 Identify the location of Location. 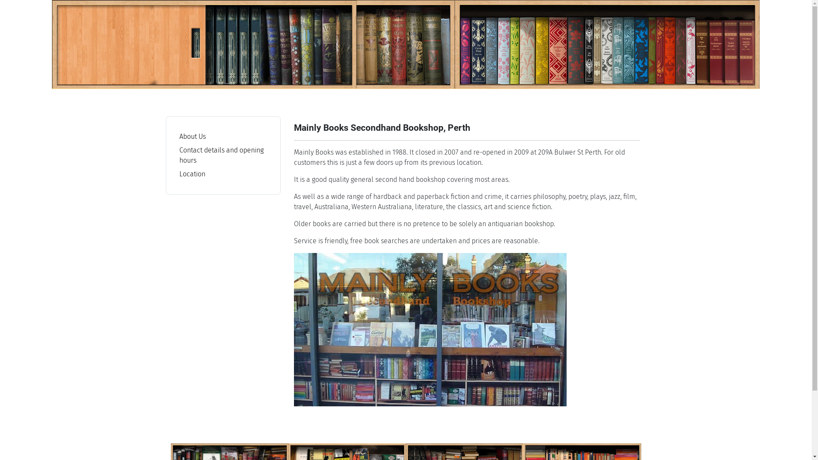
(192, 174).